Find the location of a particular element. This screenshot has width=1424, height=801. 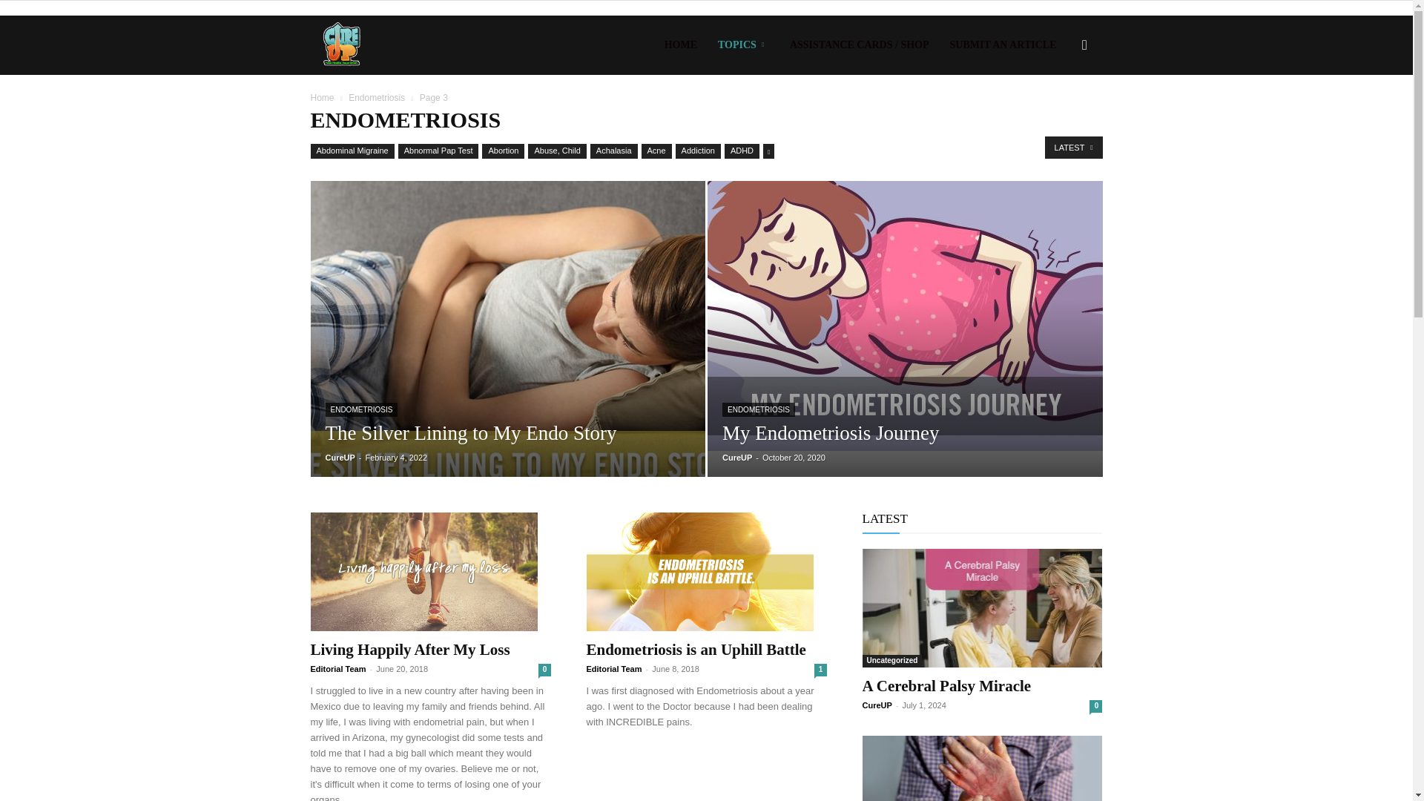

CureUp is located at coordinates (341, 44).